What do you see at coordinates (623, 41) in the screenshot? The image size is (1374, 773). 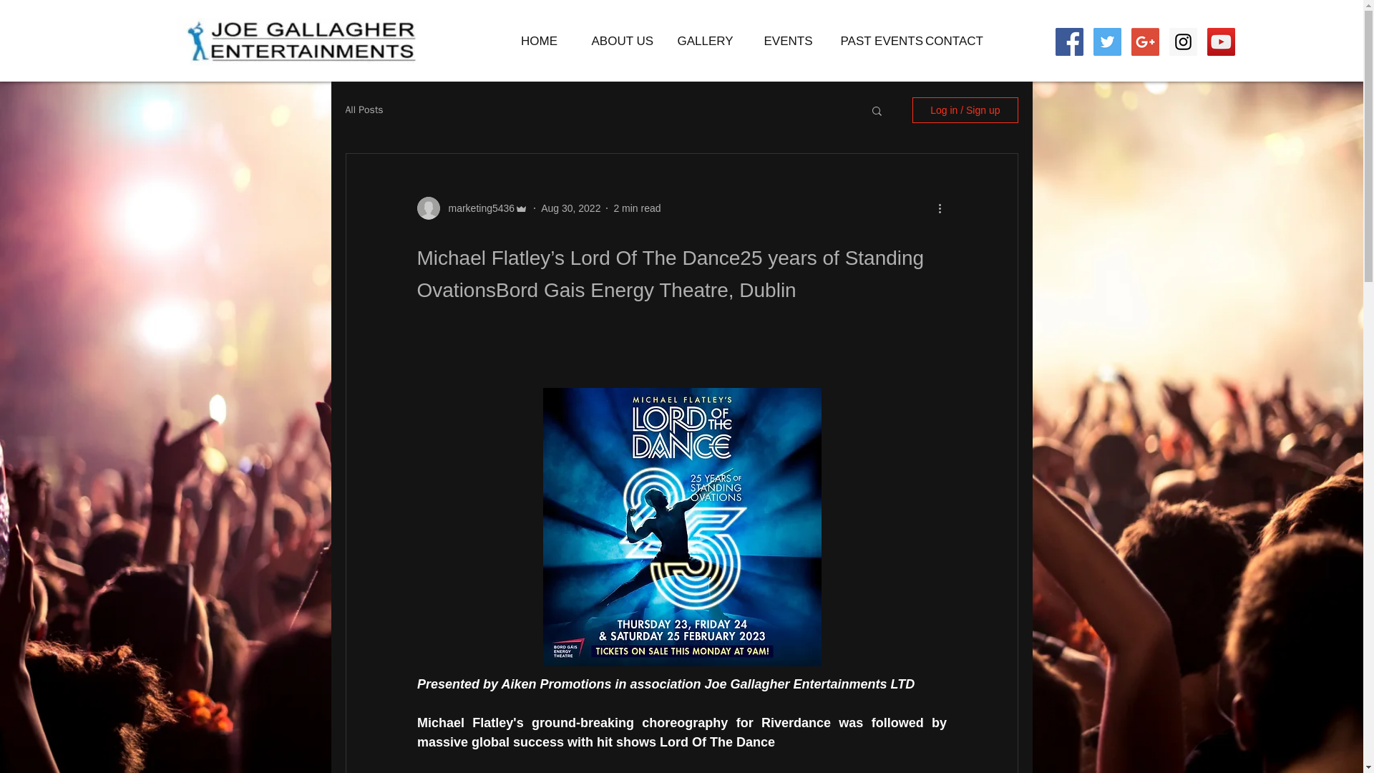 I see `ABOUT US` at bounding box center [623, 41].